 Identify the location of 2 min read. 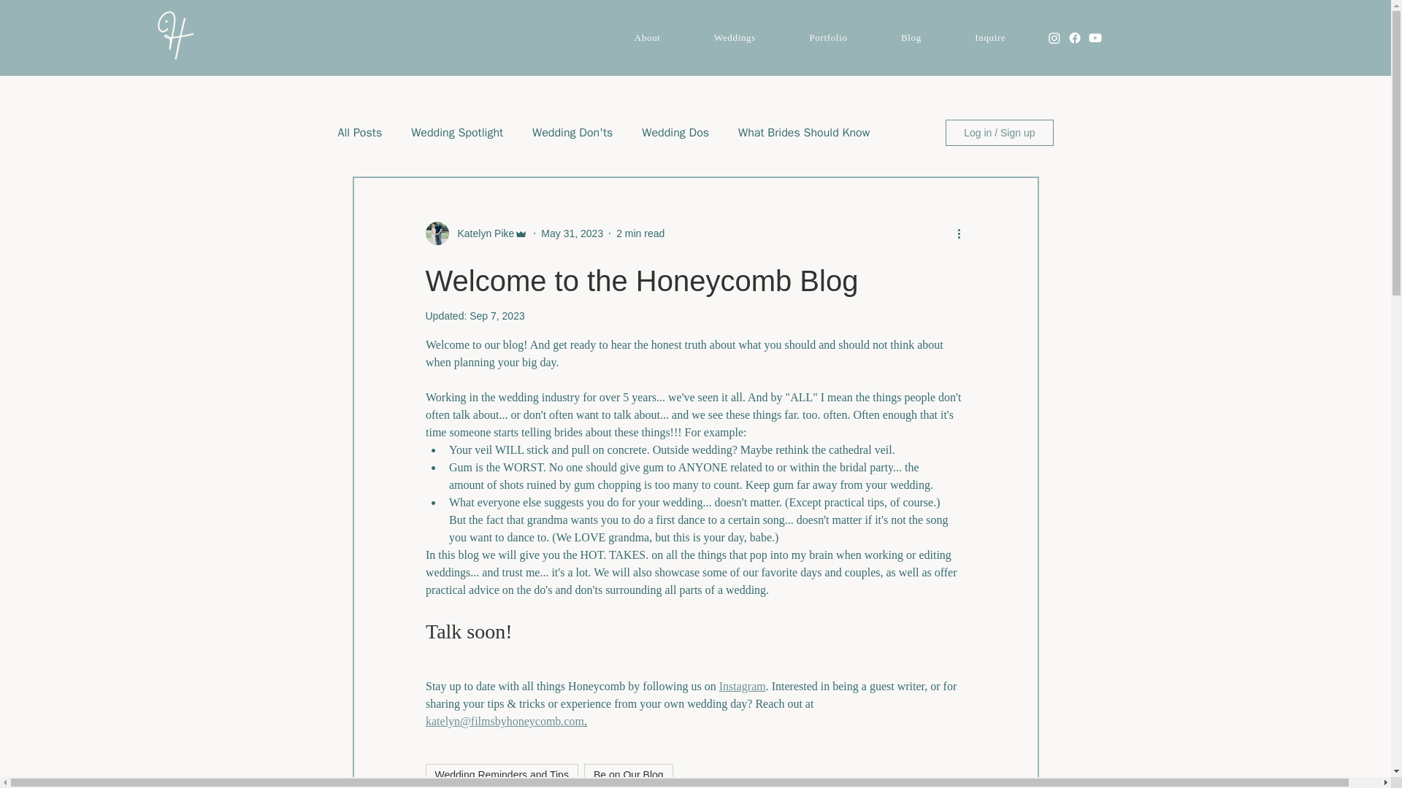
(640, 233).